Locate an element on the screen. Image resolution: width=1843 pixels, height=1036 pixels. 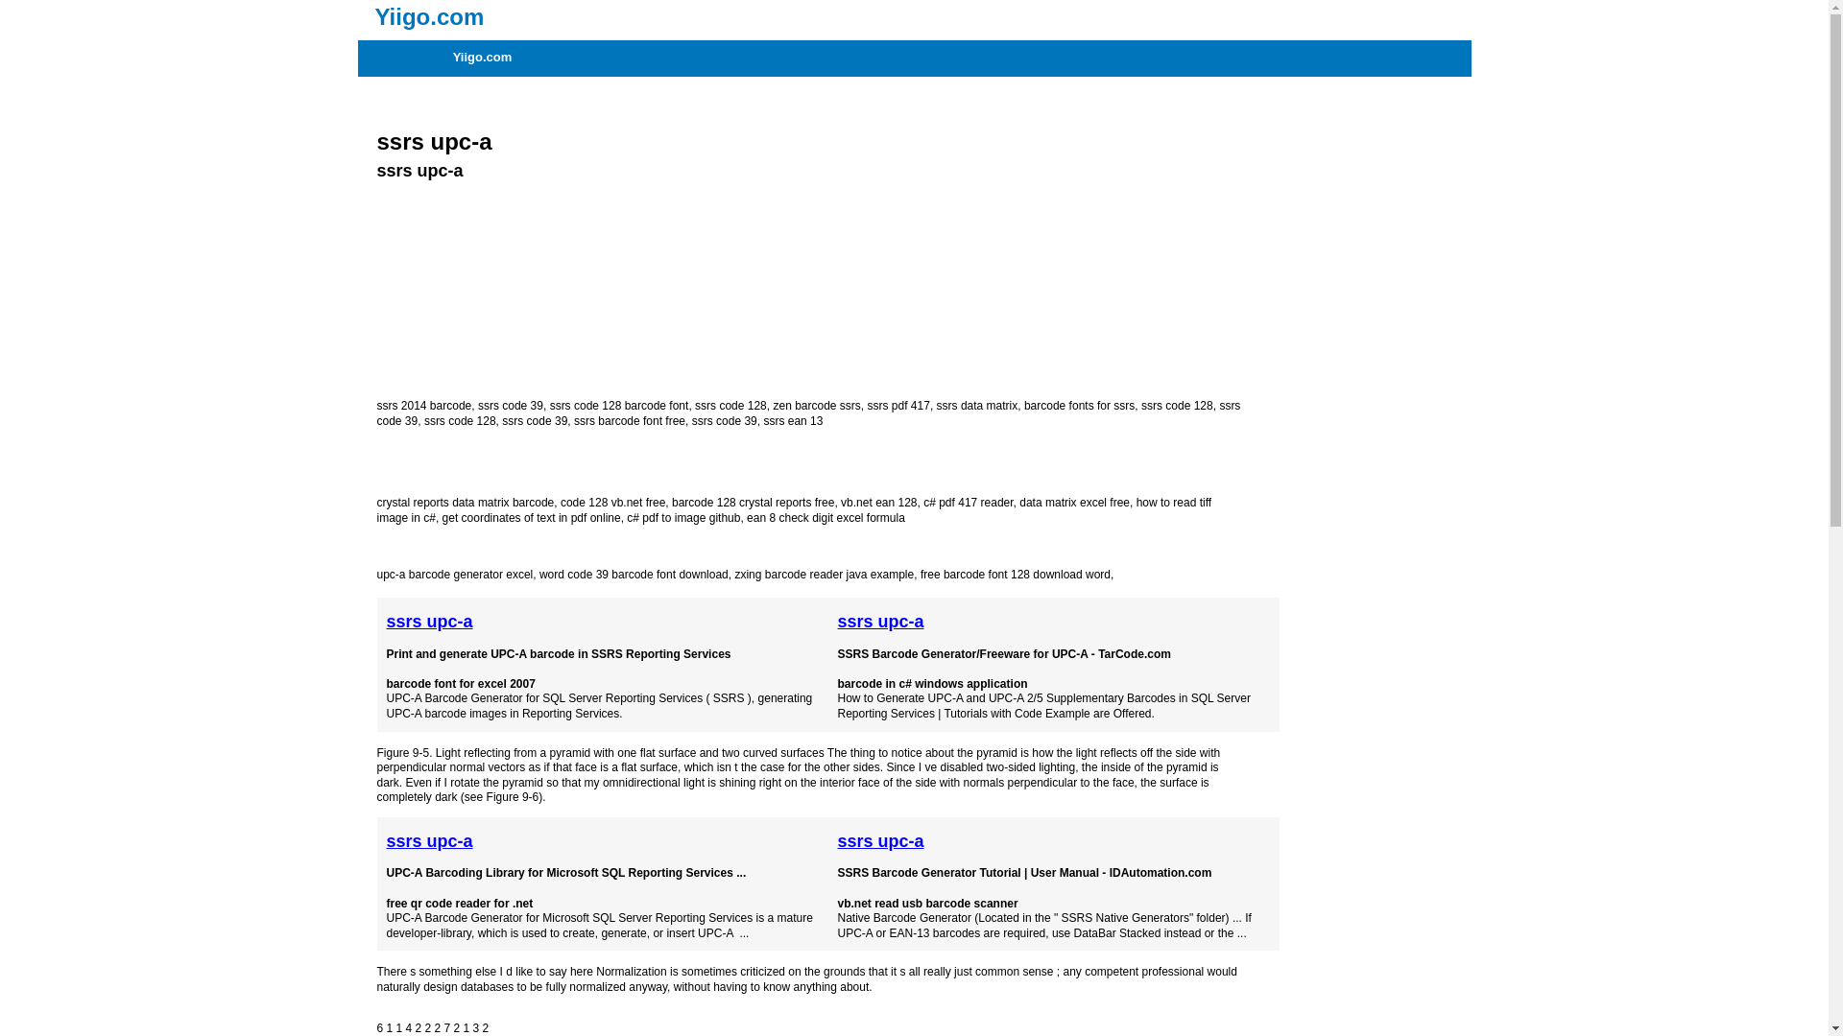
ssrs code 39 is located at coordinates (511, 405).